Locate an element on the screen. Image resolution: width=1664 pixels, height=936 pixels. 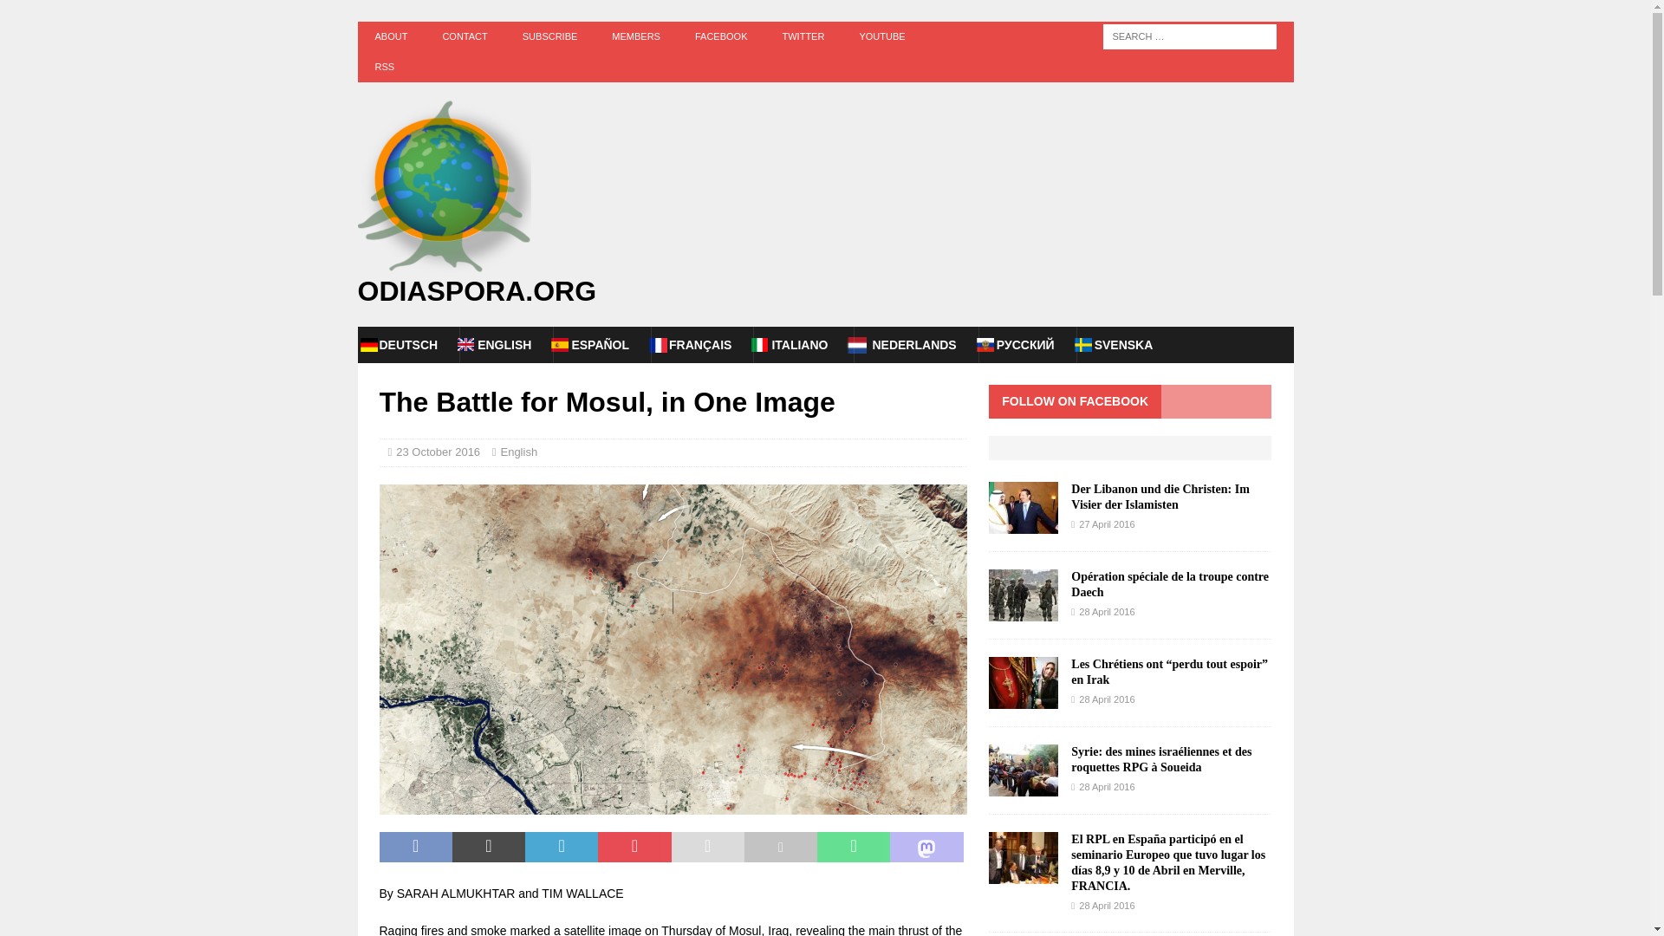
Search is located at coordinates (64, 14).